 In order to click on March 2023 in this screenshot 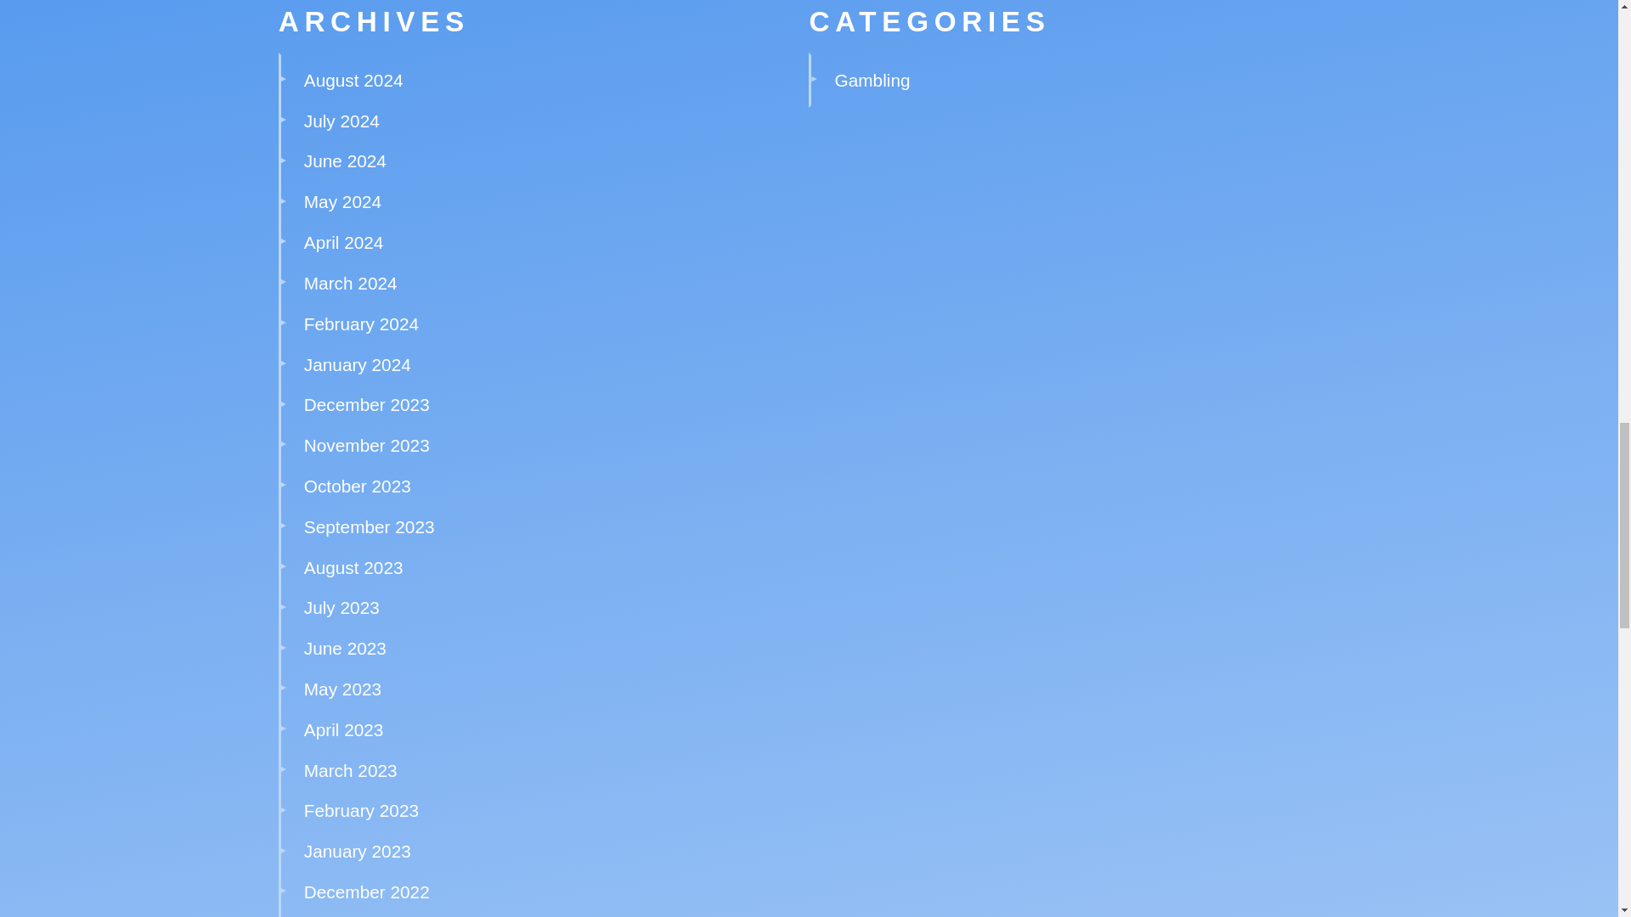, I will do `click(350, 771)`.